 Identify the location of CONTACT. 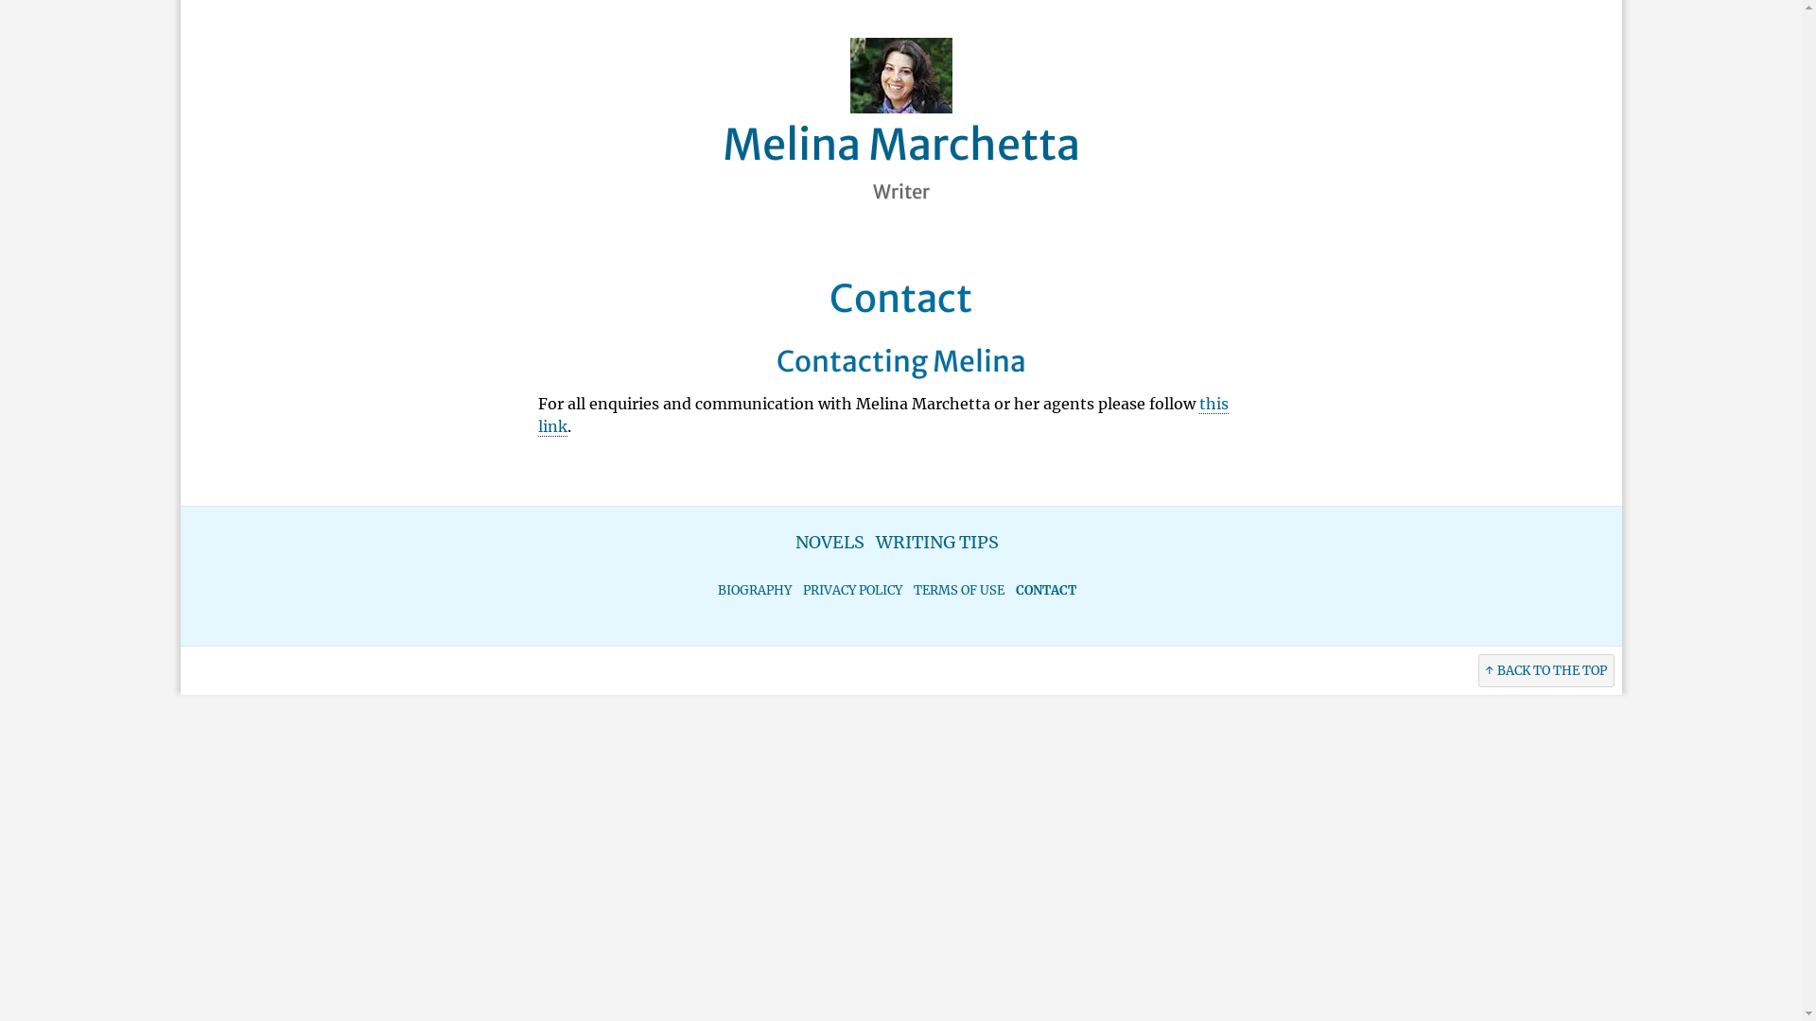
(1046, 590).